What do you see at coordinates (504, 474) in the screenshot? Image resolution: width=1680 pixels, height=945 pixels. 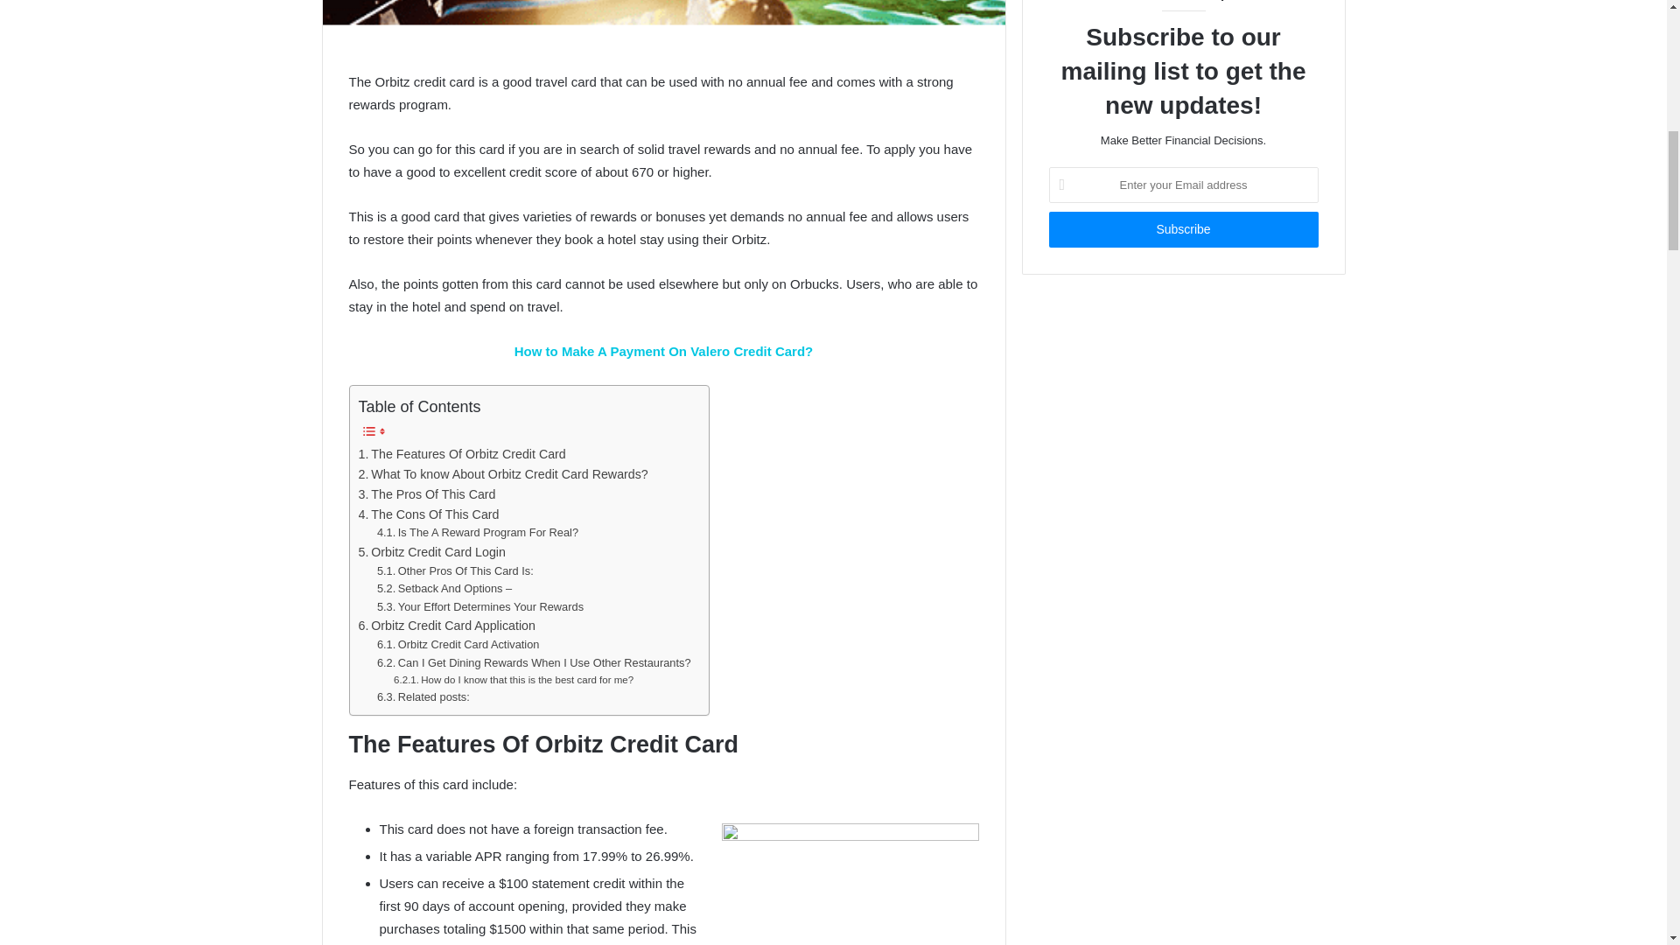 I see `What To know About Orbitz Credit Card Rewards?` at bounding box center [504, 474].